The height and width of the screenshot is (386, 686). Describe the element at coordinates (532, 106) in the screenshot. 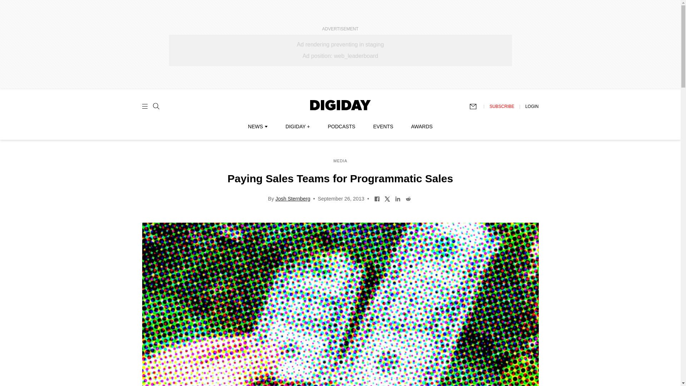

I see `LOGIN` at that location.